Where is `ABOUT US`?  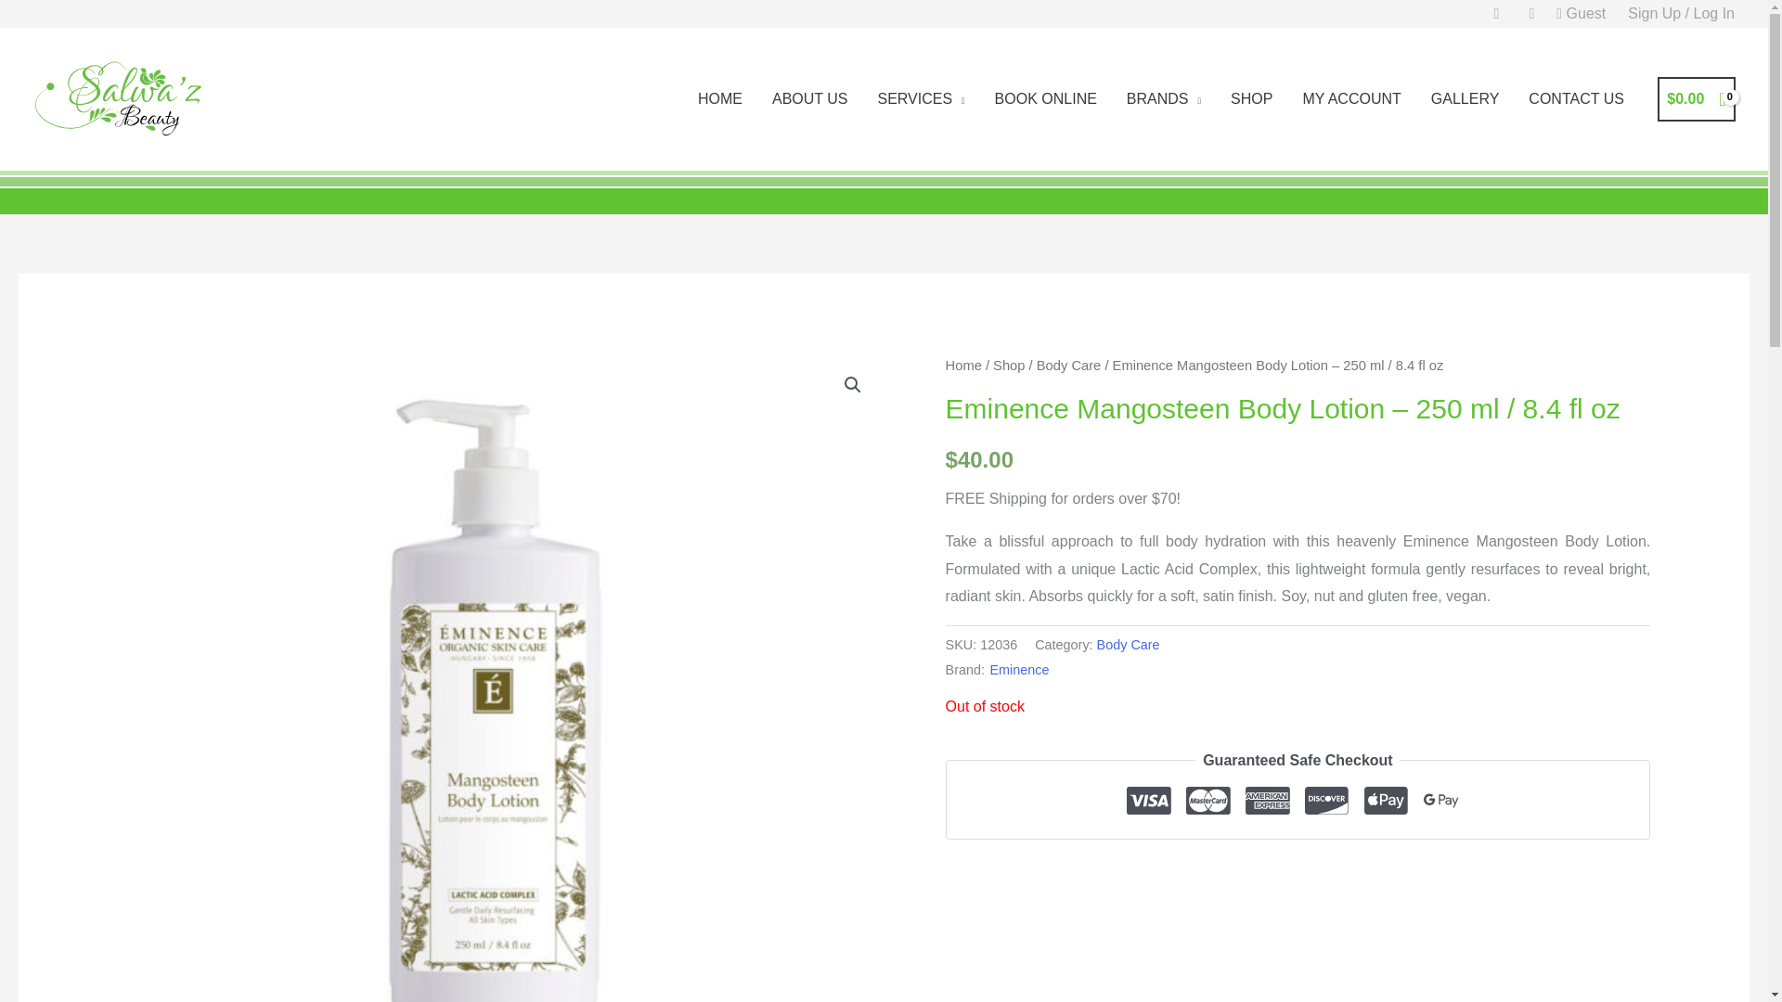 ABOUT US is located at coordinates (809, 98).